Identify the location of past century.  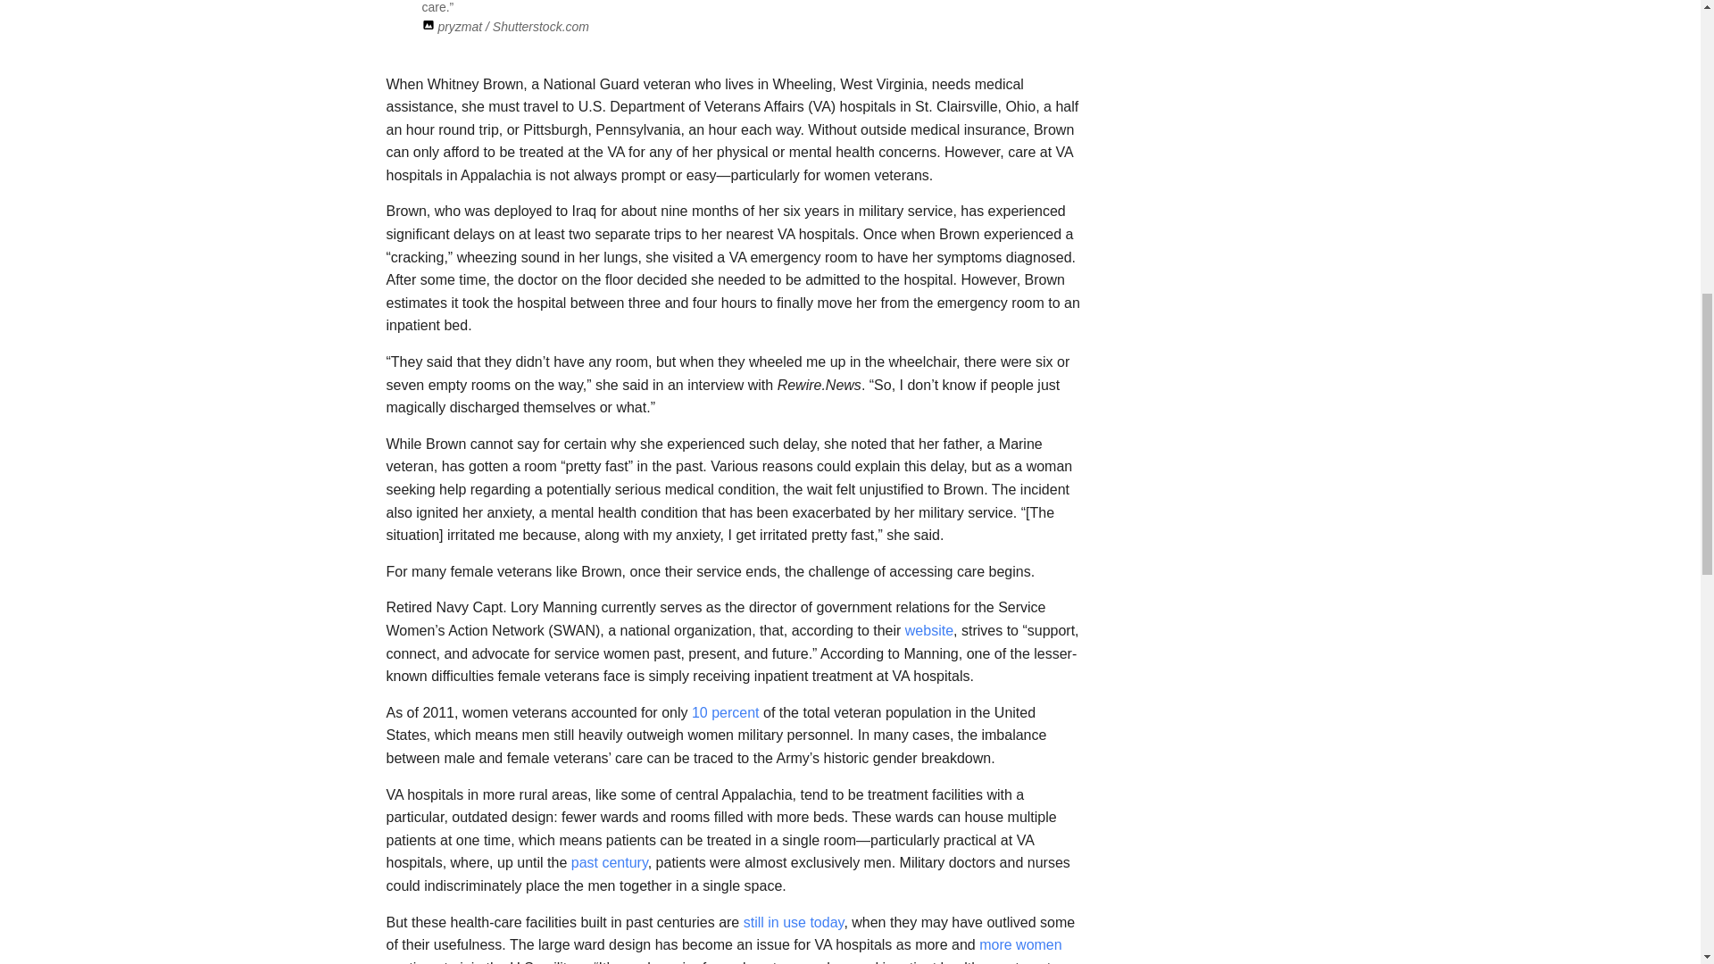
(609, 862).